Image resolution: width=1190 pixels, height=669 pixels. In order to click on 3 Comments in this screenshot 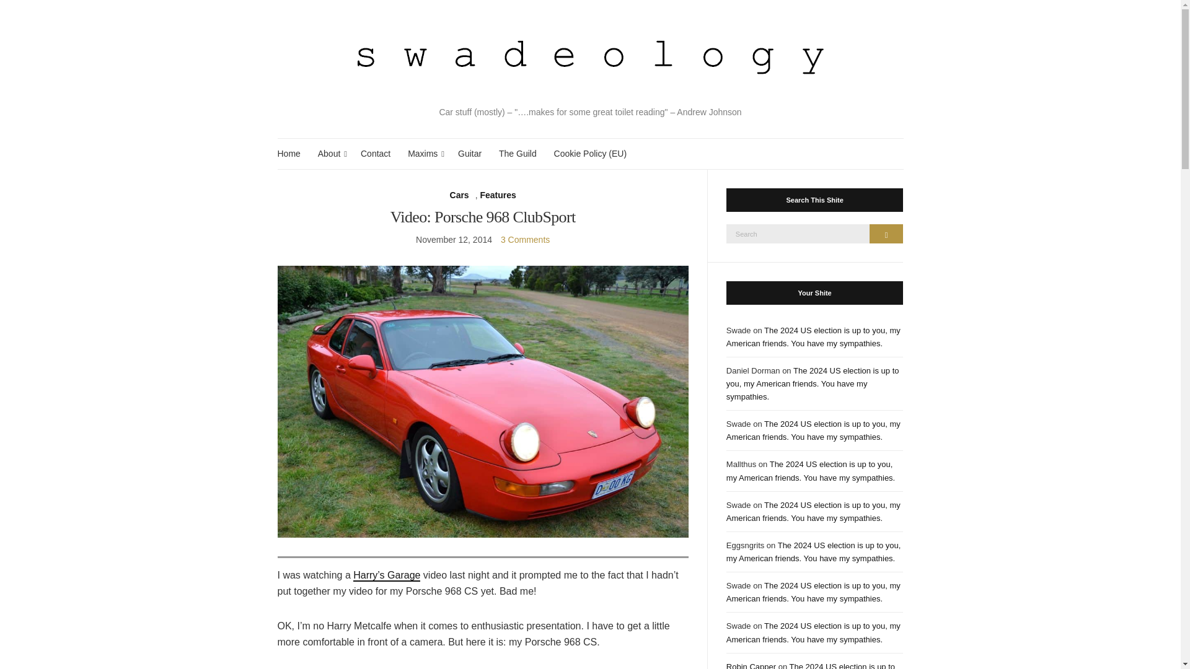, I will do `click(526, 240)`.